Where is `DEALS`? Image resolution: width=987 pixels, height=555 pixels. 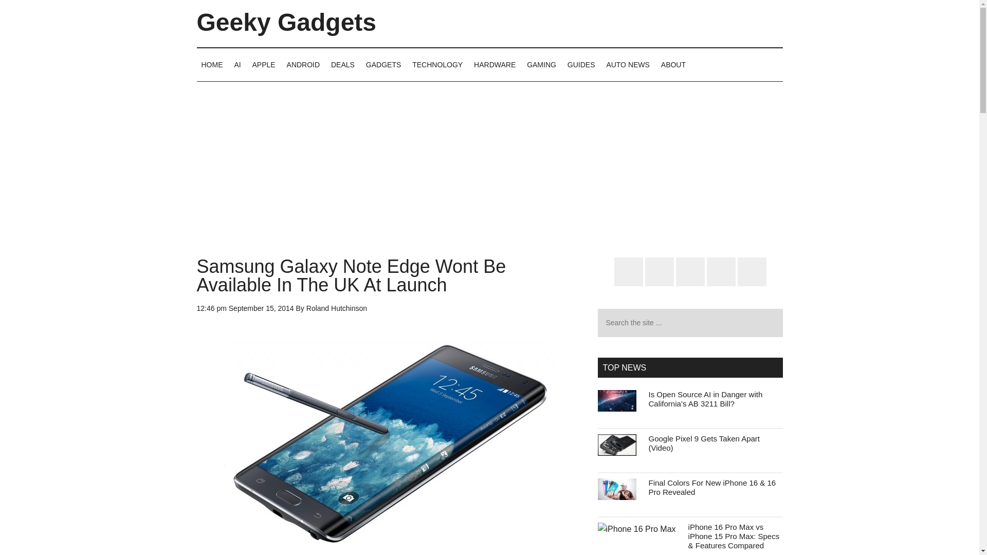
DEALS is located at coordinates (342, 64).